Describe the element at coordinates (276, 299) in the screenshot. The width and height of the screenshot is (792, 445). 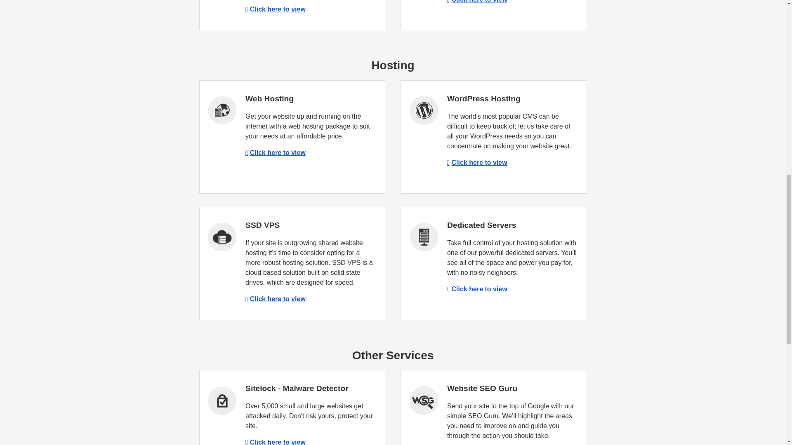
I see `Click here to view` at that location.